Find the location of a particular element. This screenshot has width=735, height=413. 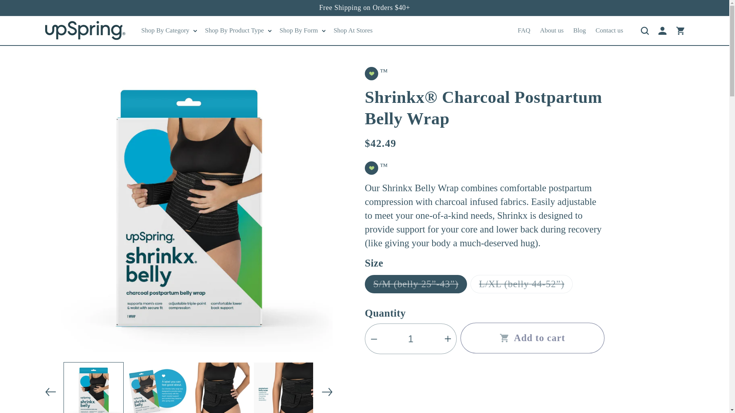

Skip to content is located at coordinates (24, 9).